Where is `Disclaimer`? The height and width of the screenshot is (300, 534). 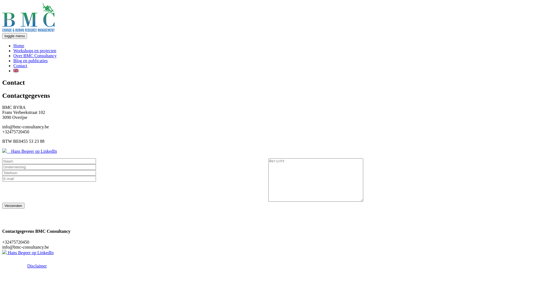 Disclaimer is located at coordinates (37, 266).